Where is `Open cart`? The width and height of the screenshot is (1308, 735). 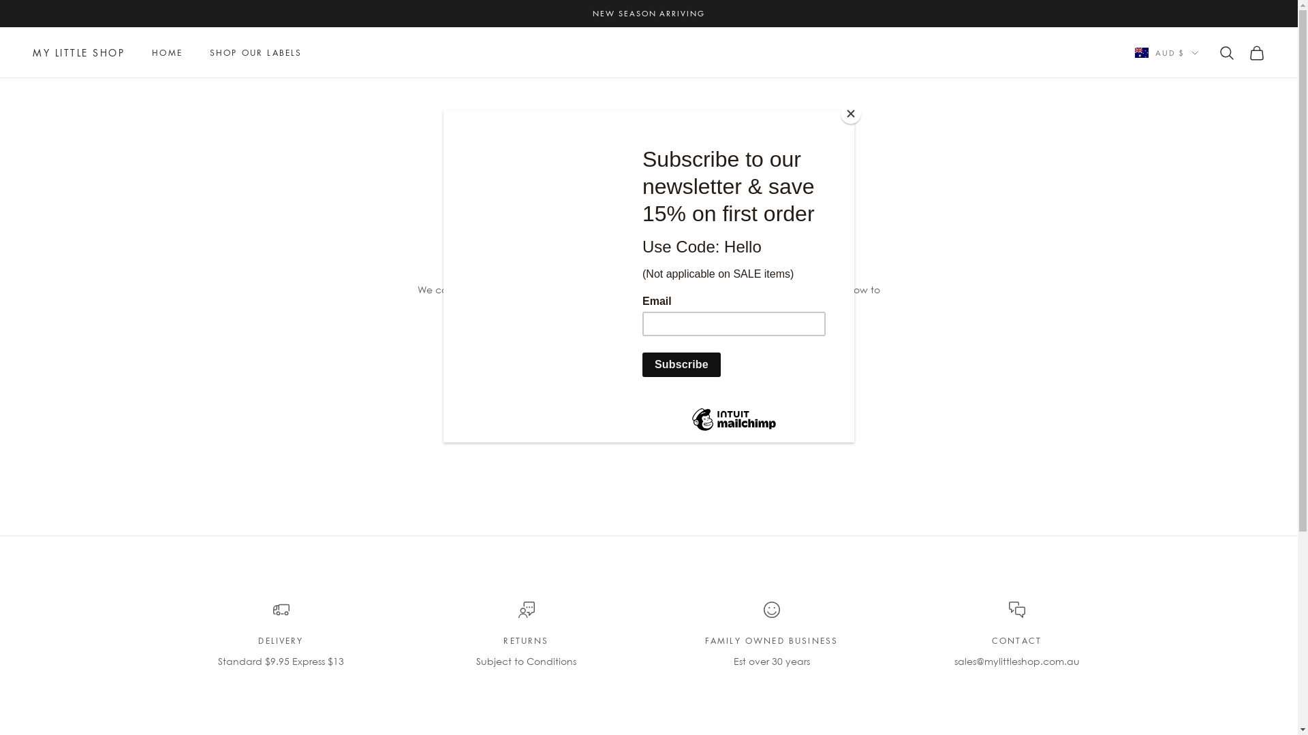 Open cart is located at coordinates (1257, 53).